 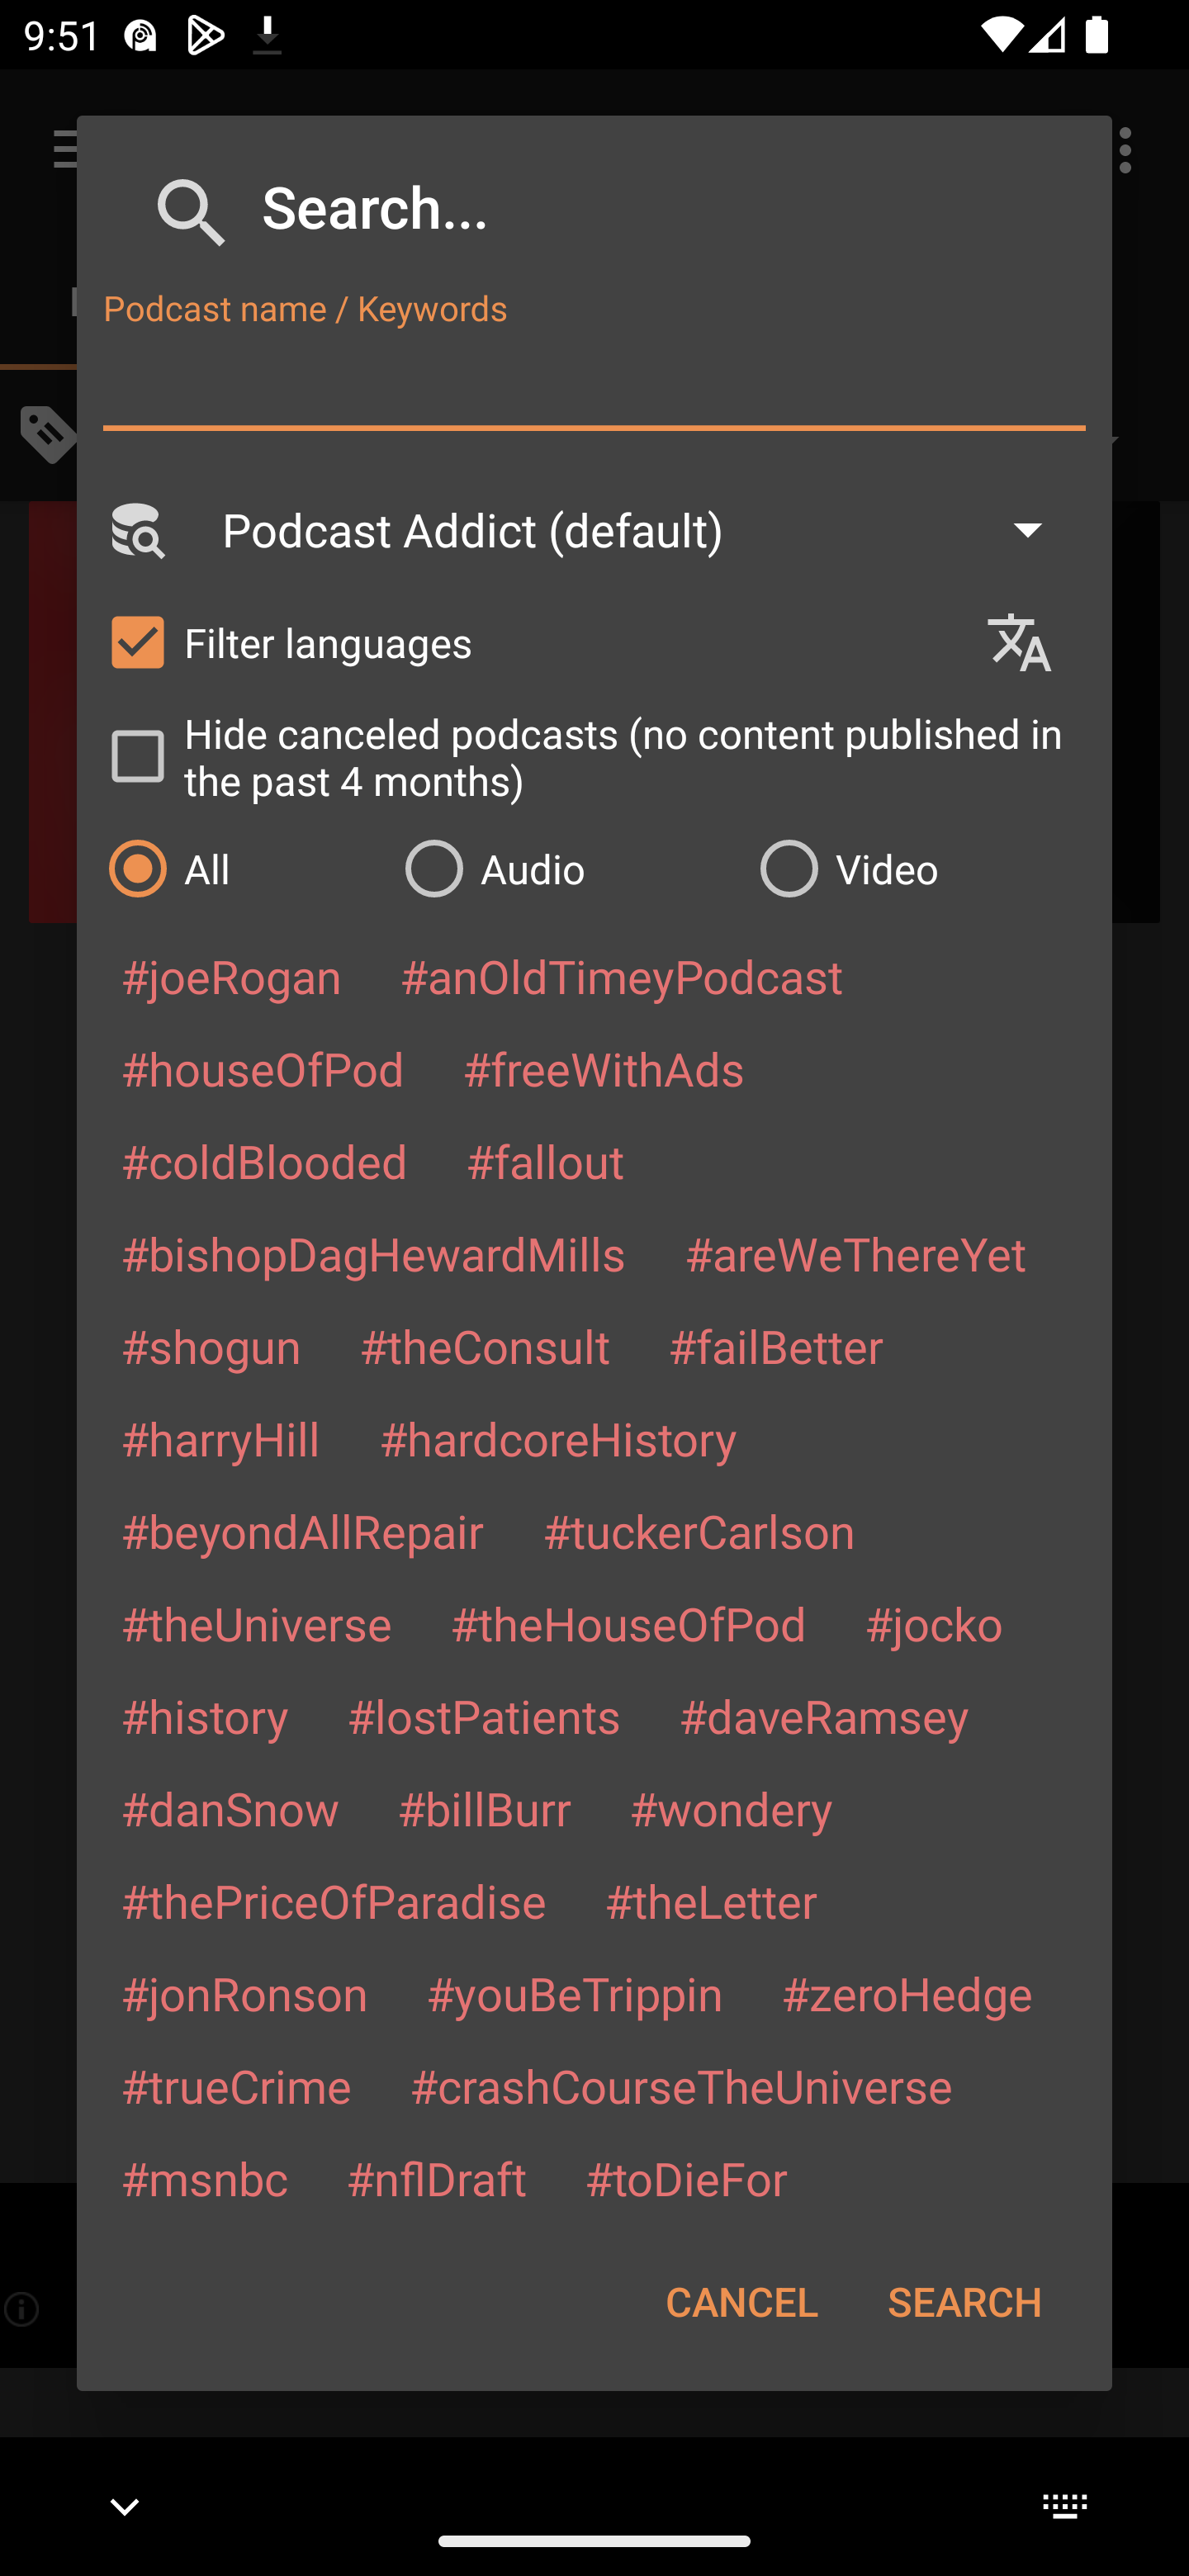 I want to click on #daveRamsey, so click(x=824, y=1716).